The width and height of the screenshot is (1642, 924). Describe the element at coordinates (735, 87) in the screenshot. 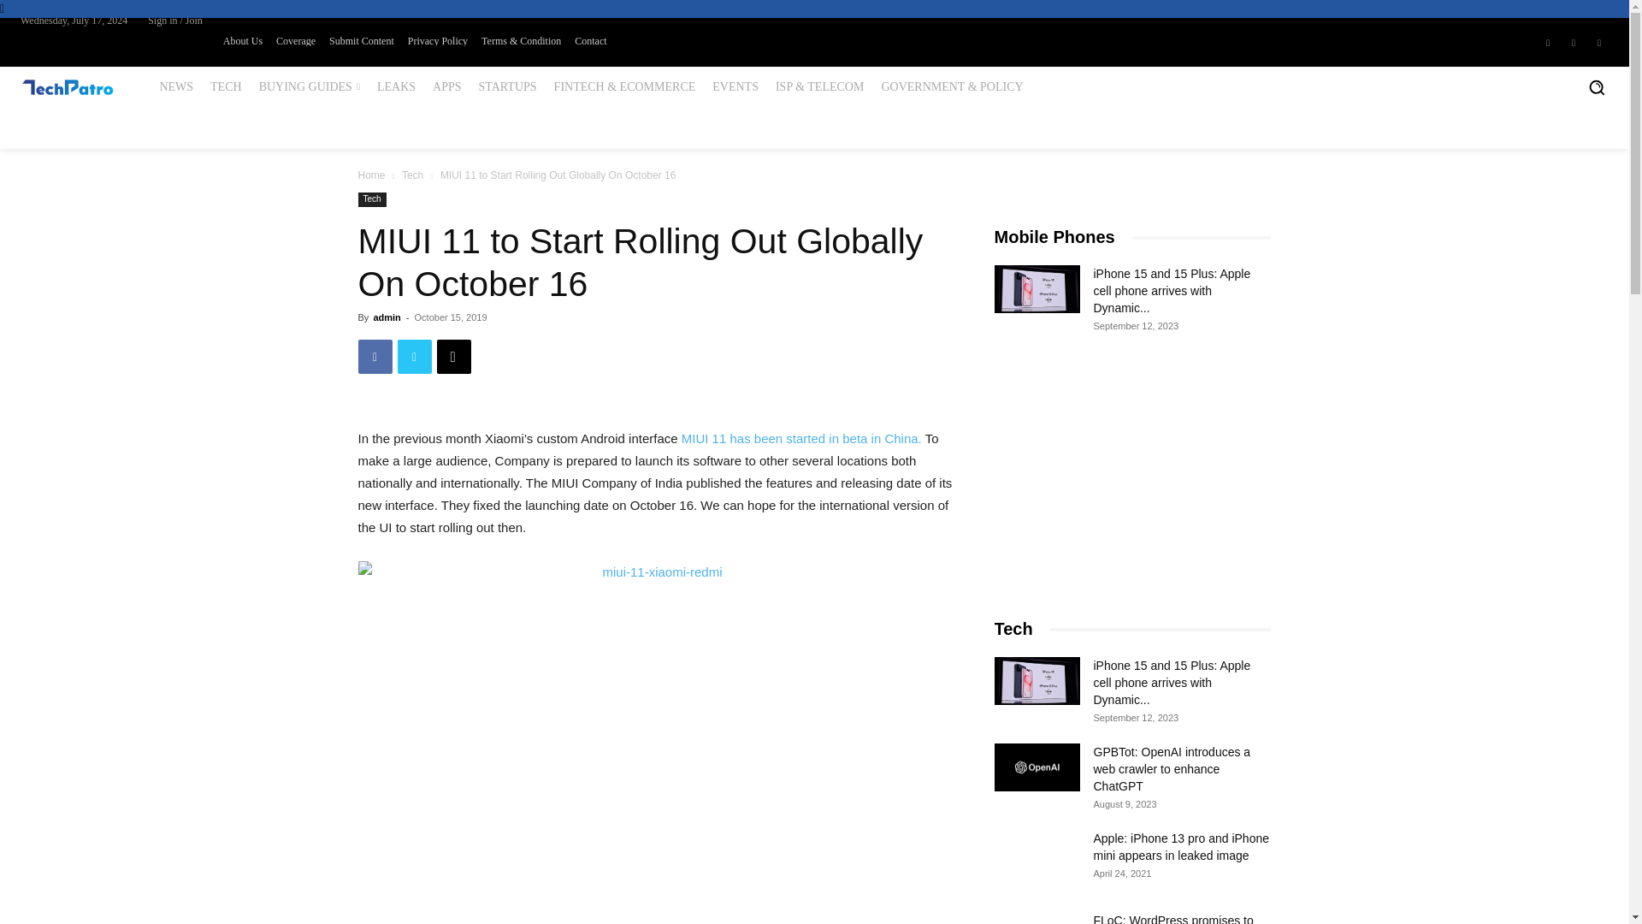

I see `EVENTS` at that location.